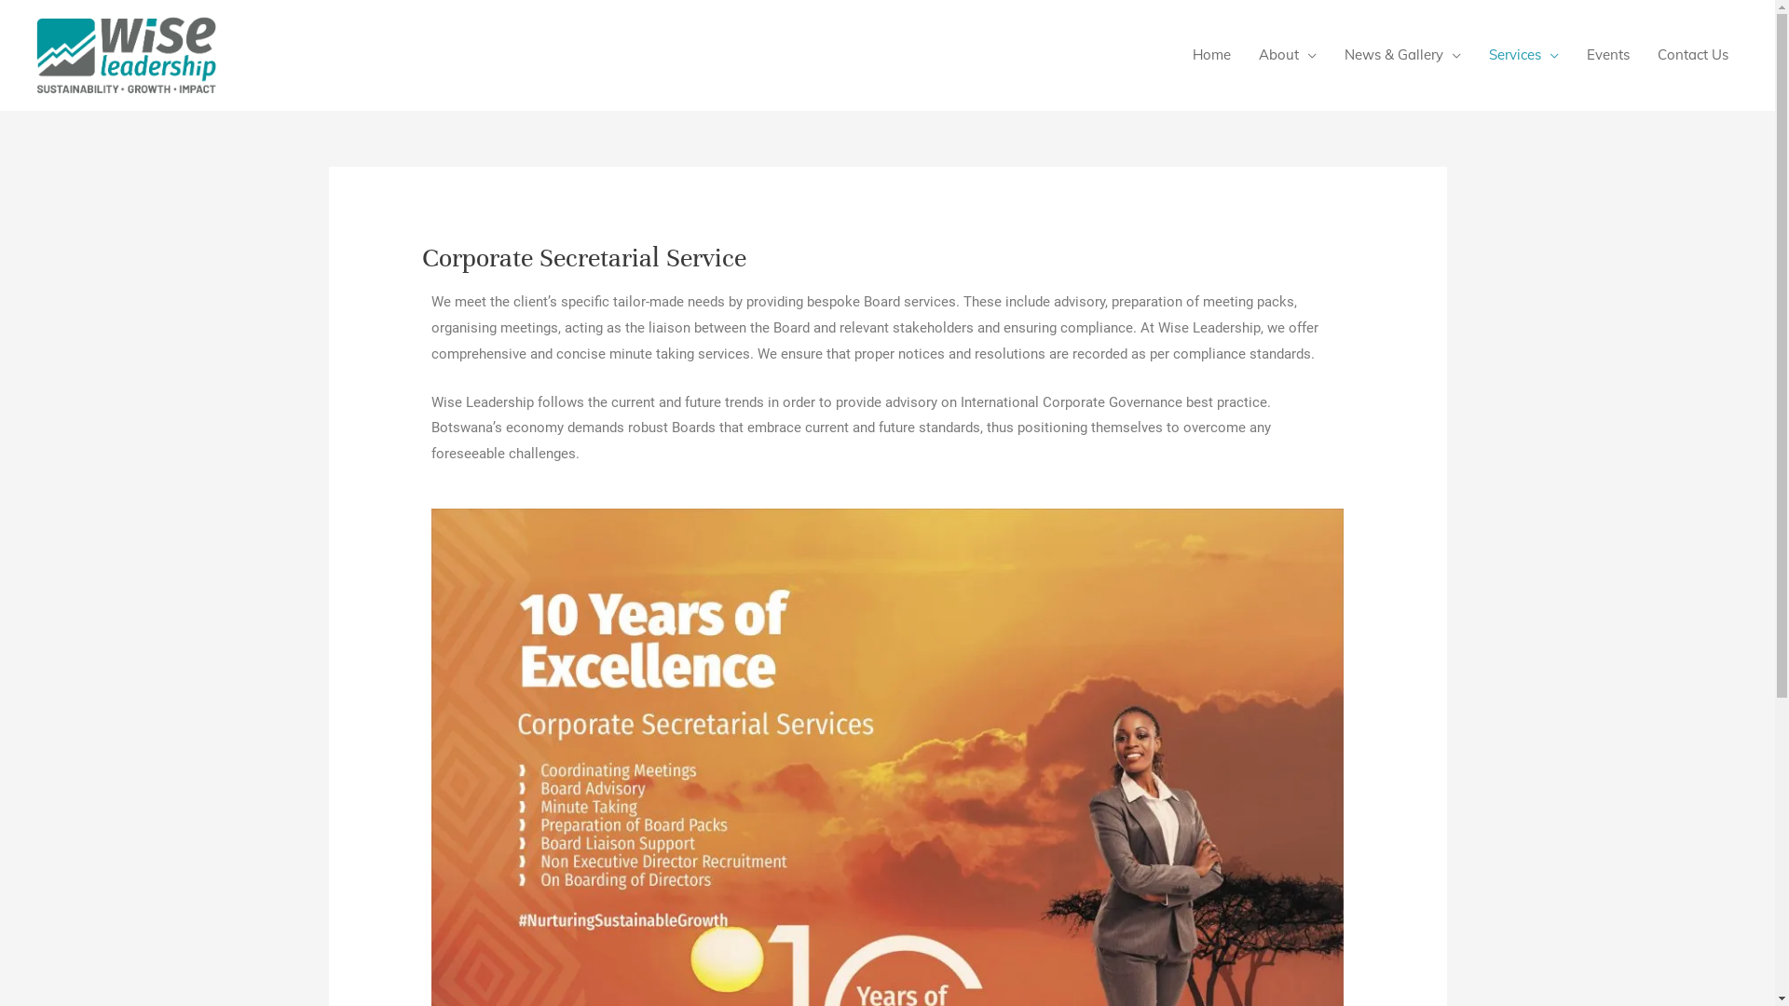  What do you see at coordinates (1693, 55) in the screenshot?
I see `Contact Us` at bounding box center [1693, 55].